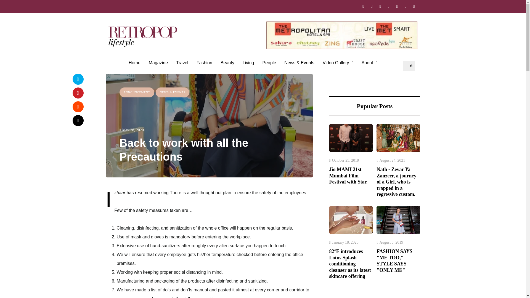 The image size is (530, 298). I want to click on About, so click(369, 63).